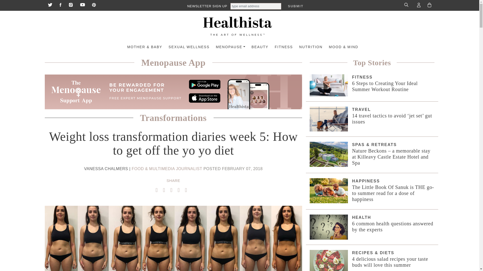 The height and width of the screenshot is (271, 483). What do you see at coordinates (186, 47) in the screenshot?
I see `SEXUAL WELLNESS` at bounding box center [186, 47].